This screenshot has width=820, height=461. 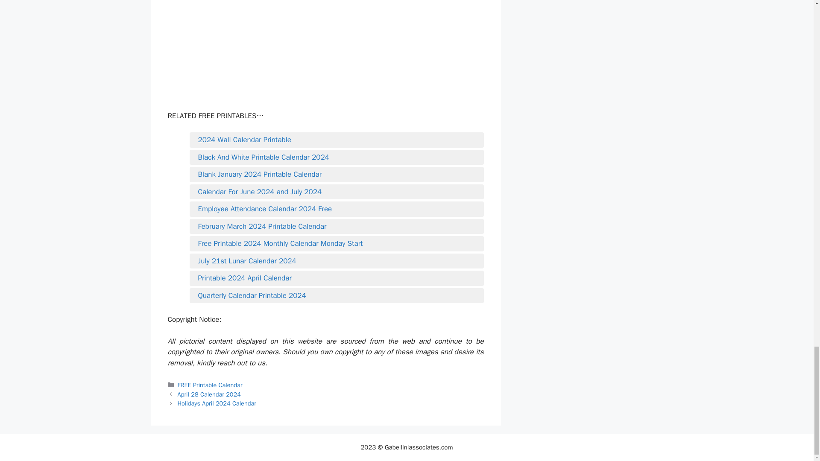 I want to click on Blank January 2024 Printable Calendar, so click(x=337, y=175).